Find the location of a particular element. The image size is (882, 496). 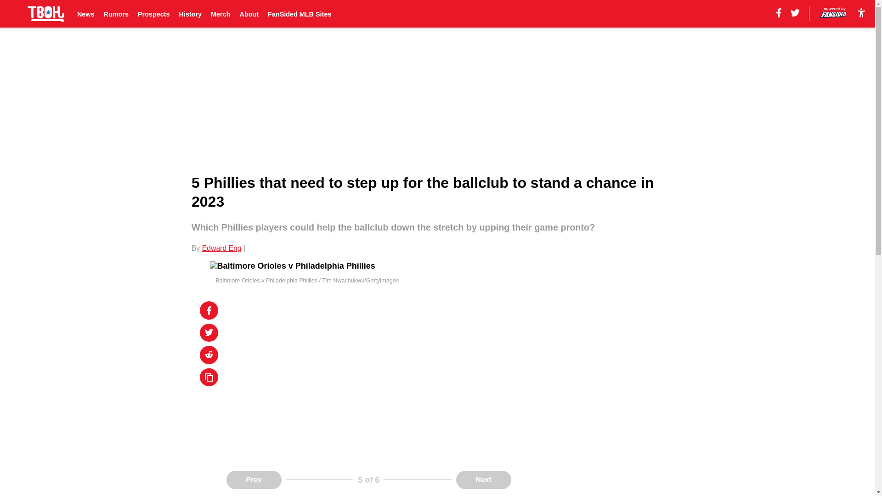

About is located at coordinates (249, 14).